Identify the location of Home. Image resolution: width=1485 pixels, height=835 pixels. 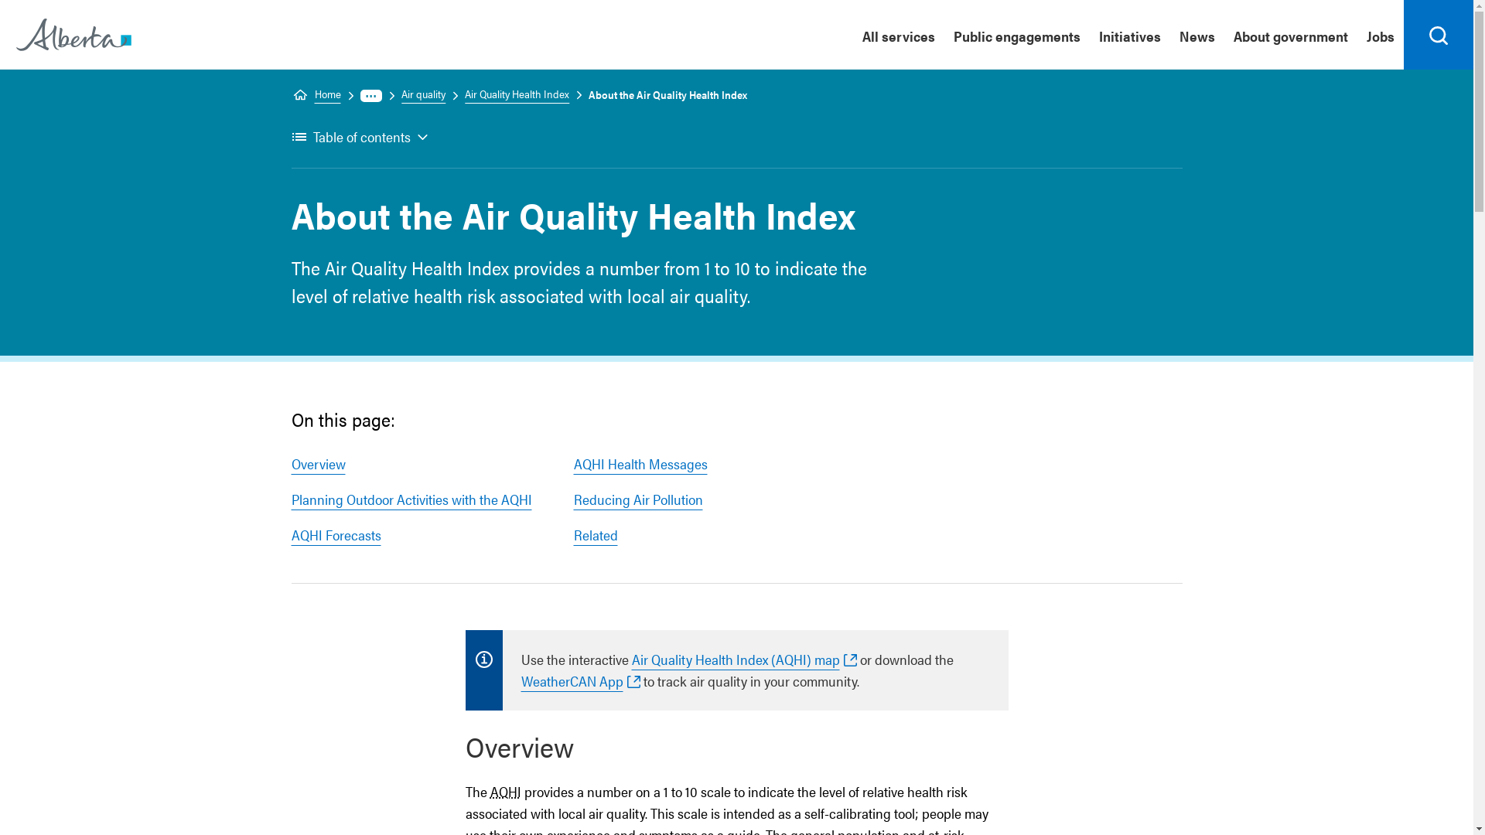
(74, 34).